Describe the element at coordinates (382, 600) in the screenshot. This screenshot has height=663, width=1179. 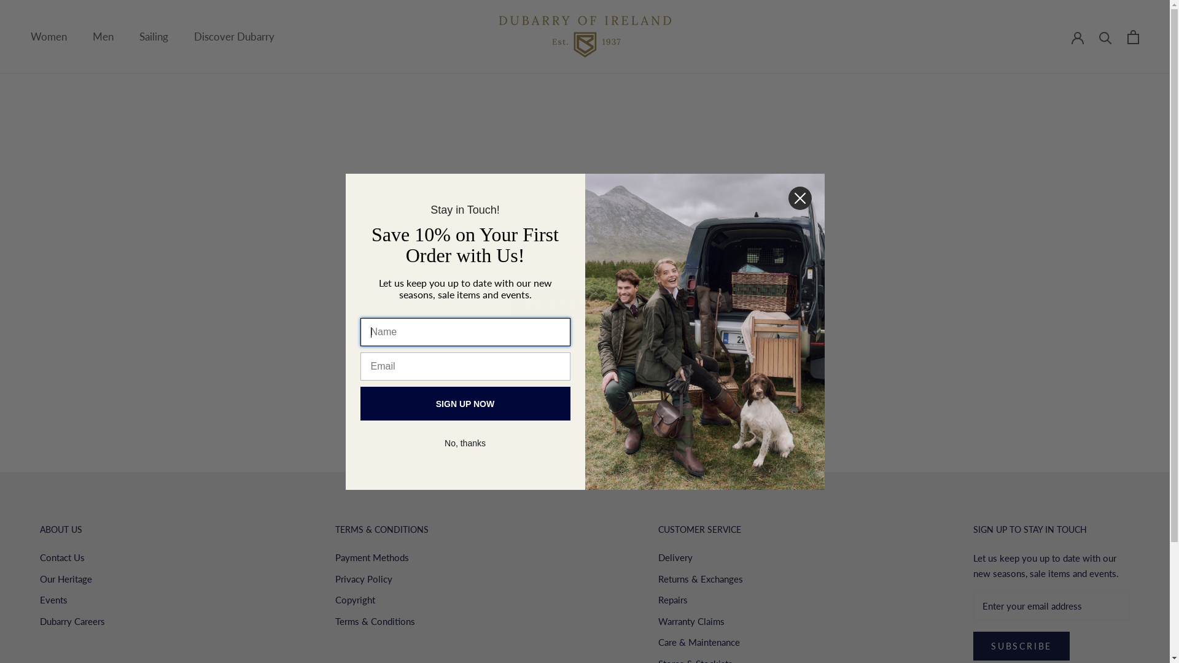
I see `Copyright` at that location.